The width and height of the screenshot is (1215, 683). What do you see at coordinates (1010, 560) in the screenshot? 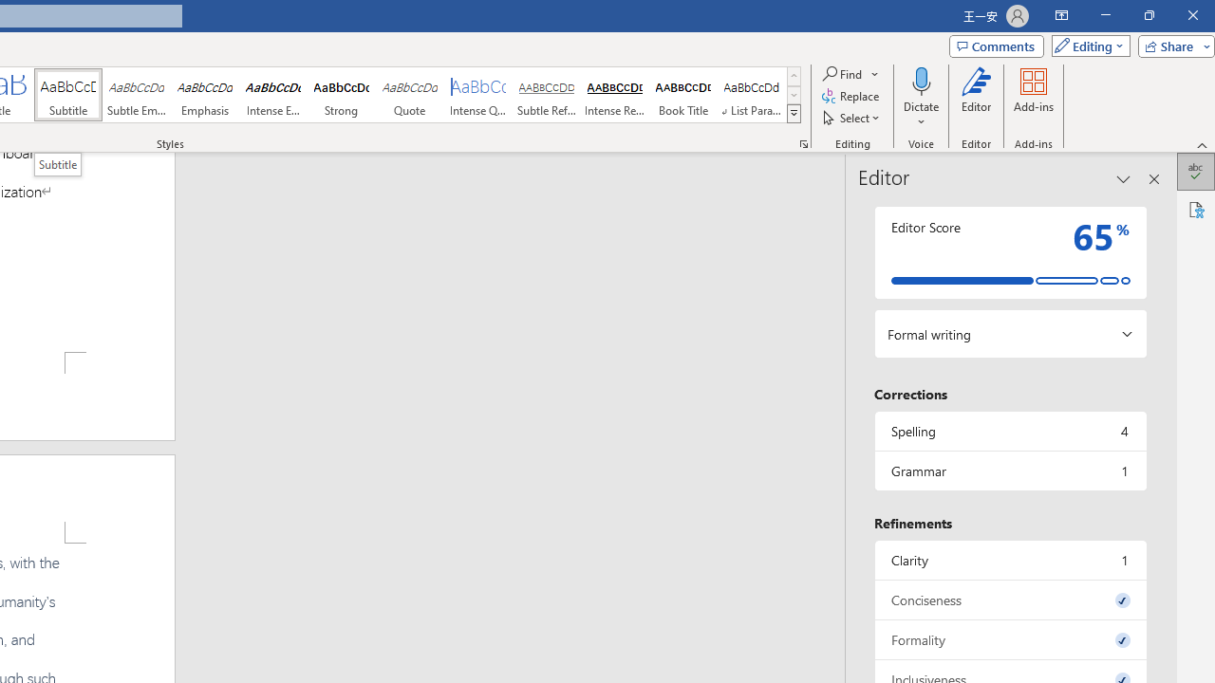
I see `Clarity, 1 issue. Press space or enter to review items.` at bounding box center [1010, 560].